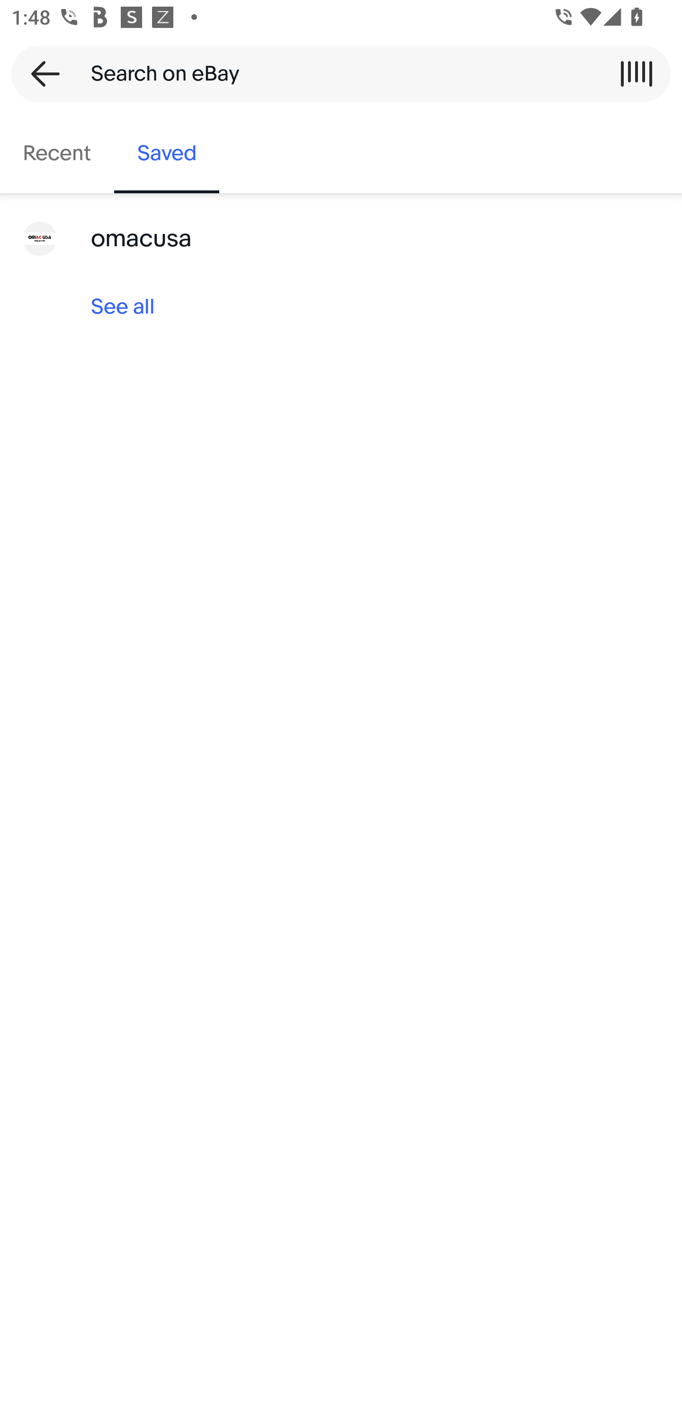 This screenshot has height=1402, width=682. Describe the element at coordinates (57, 153) in the screenshot. I see `Recent, tab 1 of 2 Recent` at that location.